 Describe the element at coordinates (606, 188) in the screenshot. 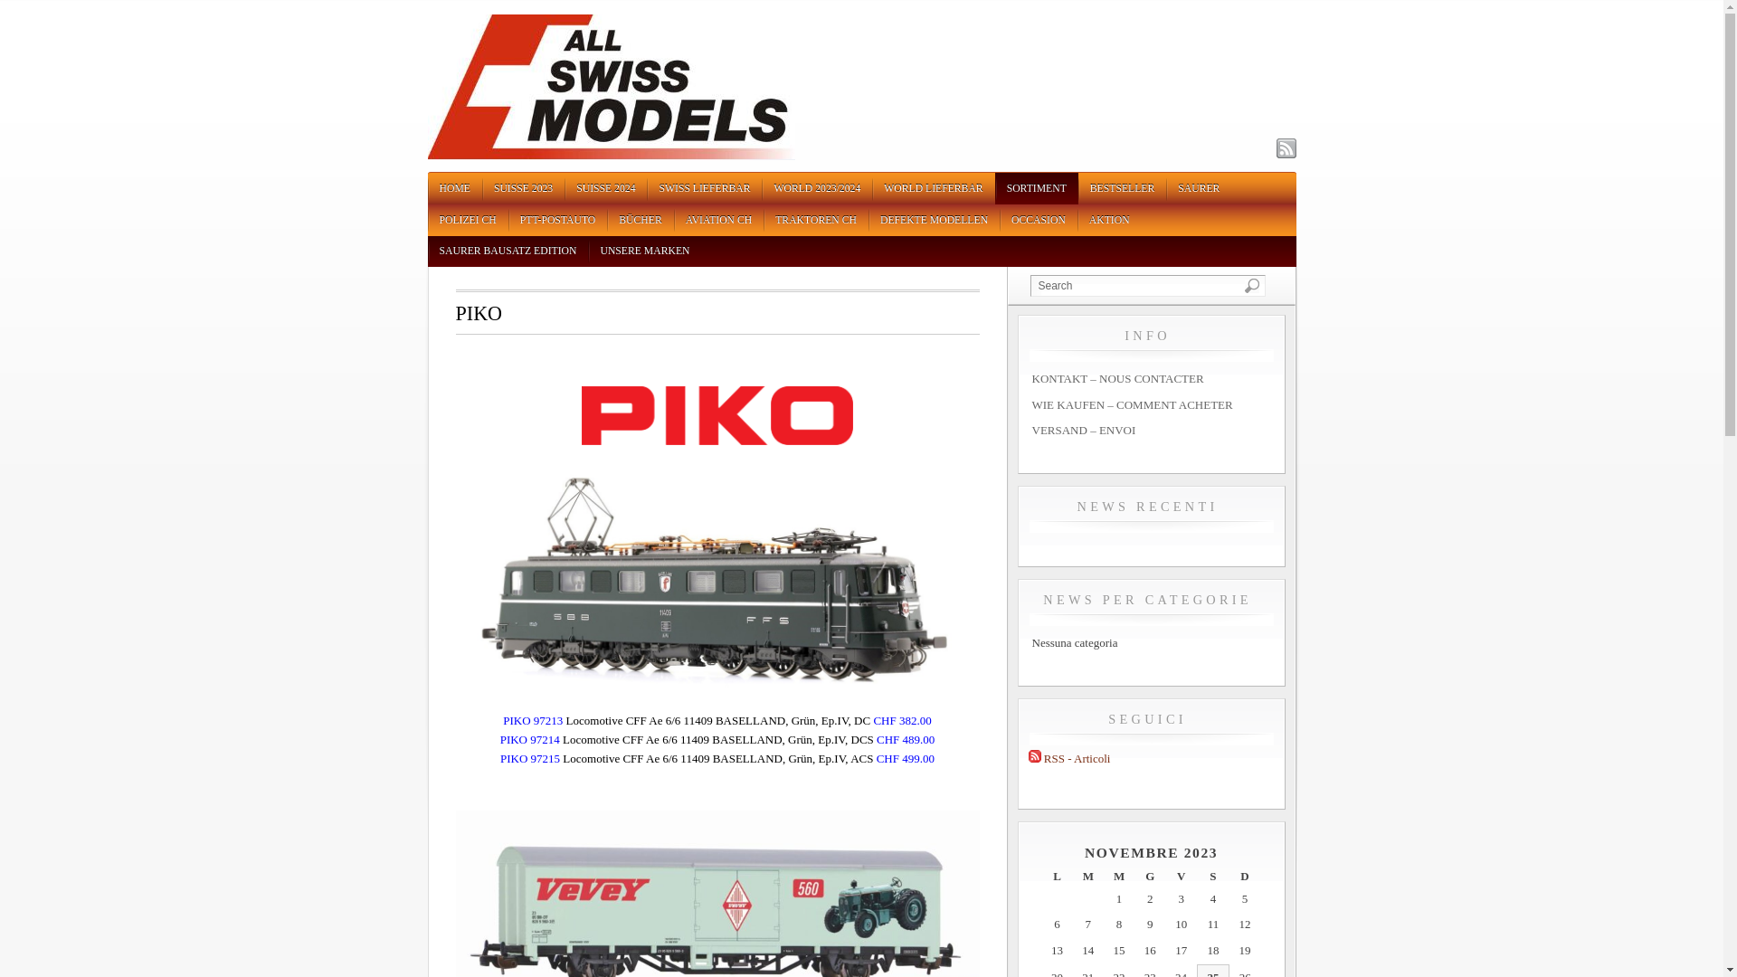

I see `SUISSE 2024` at that location.